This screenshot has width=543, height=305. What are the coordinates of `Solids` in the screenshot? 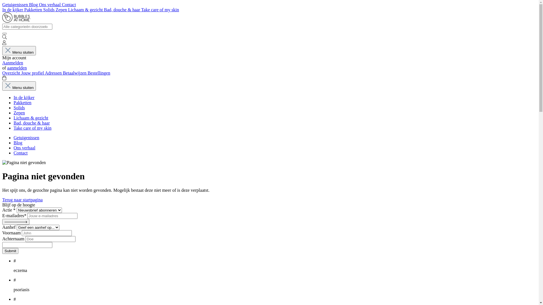 It's located at (49, 10).